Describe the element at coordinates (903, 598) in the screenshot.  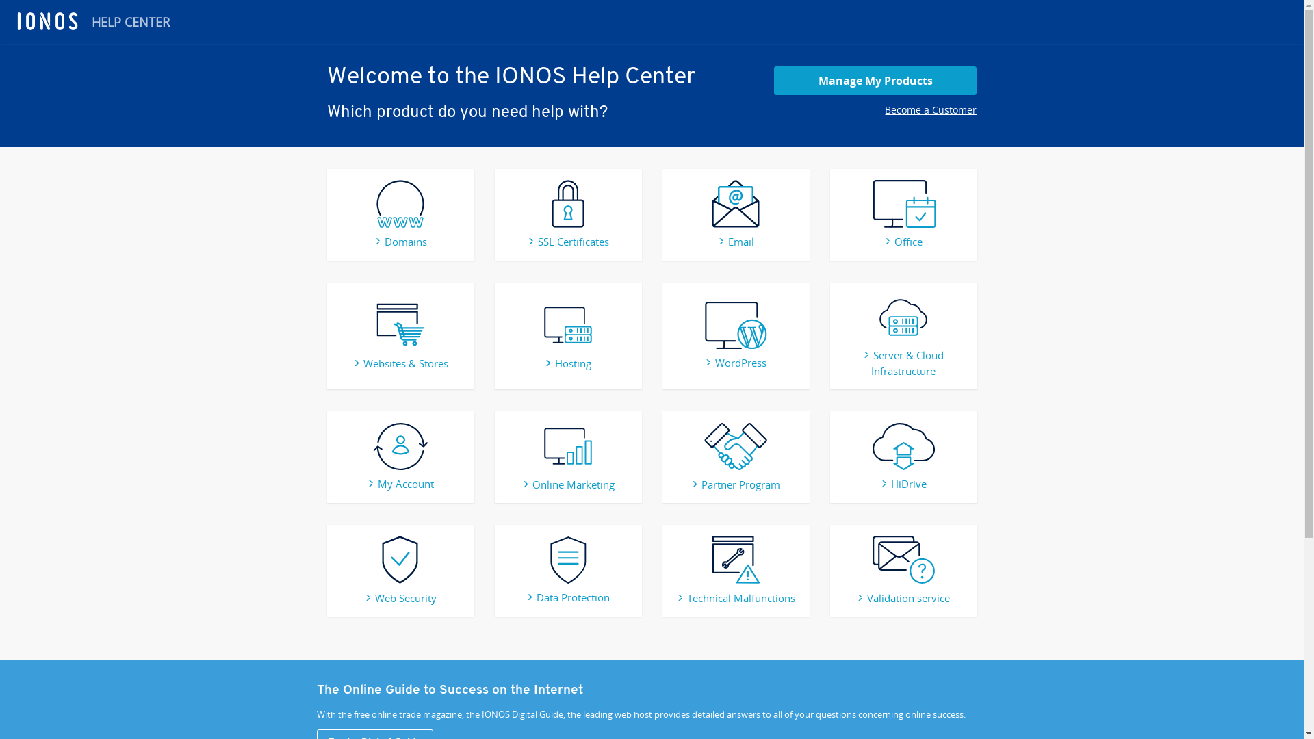
I see `Validation service` at that location.